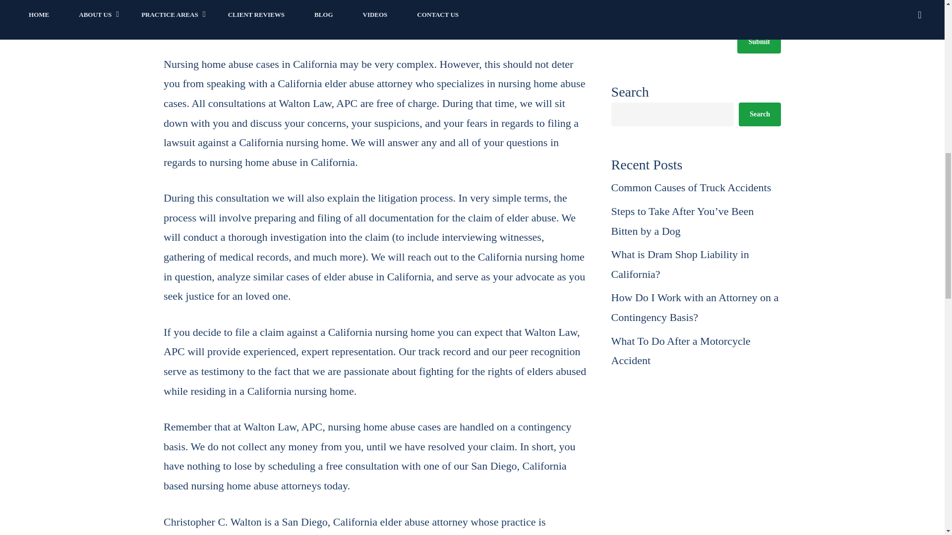 The height and width of the screenshot is (535, 952). Describe the element at coordinates (614, 4) in the screenshot. I see `1` at that location.